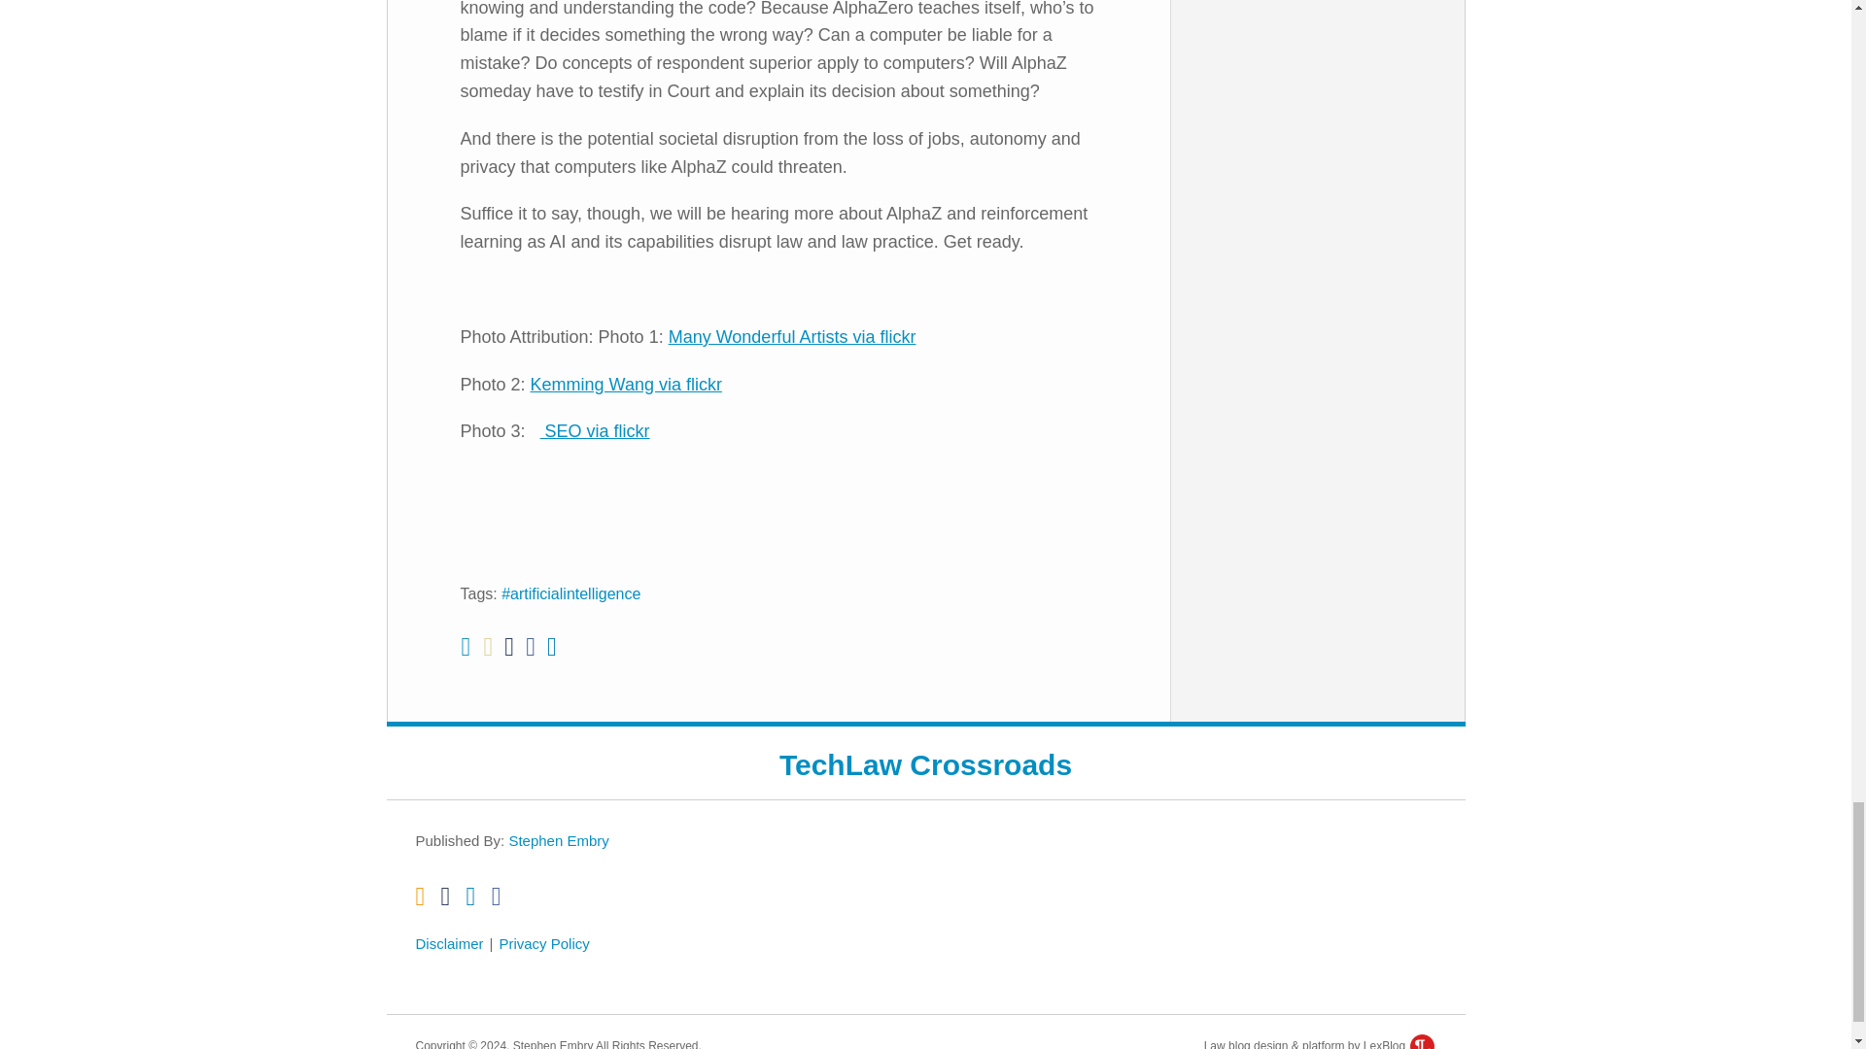  I want to click on Kemming Wang via flickr, so click(626, 385).